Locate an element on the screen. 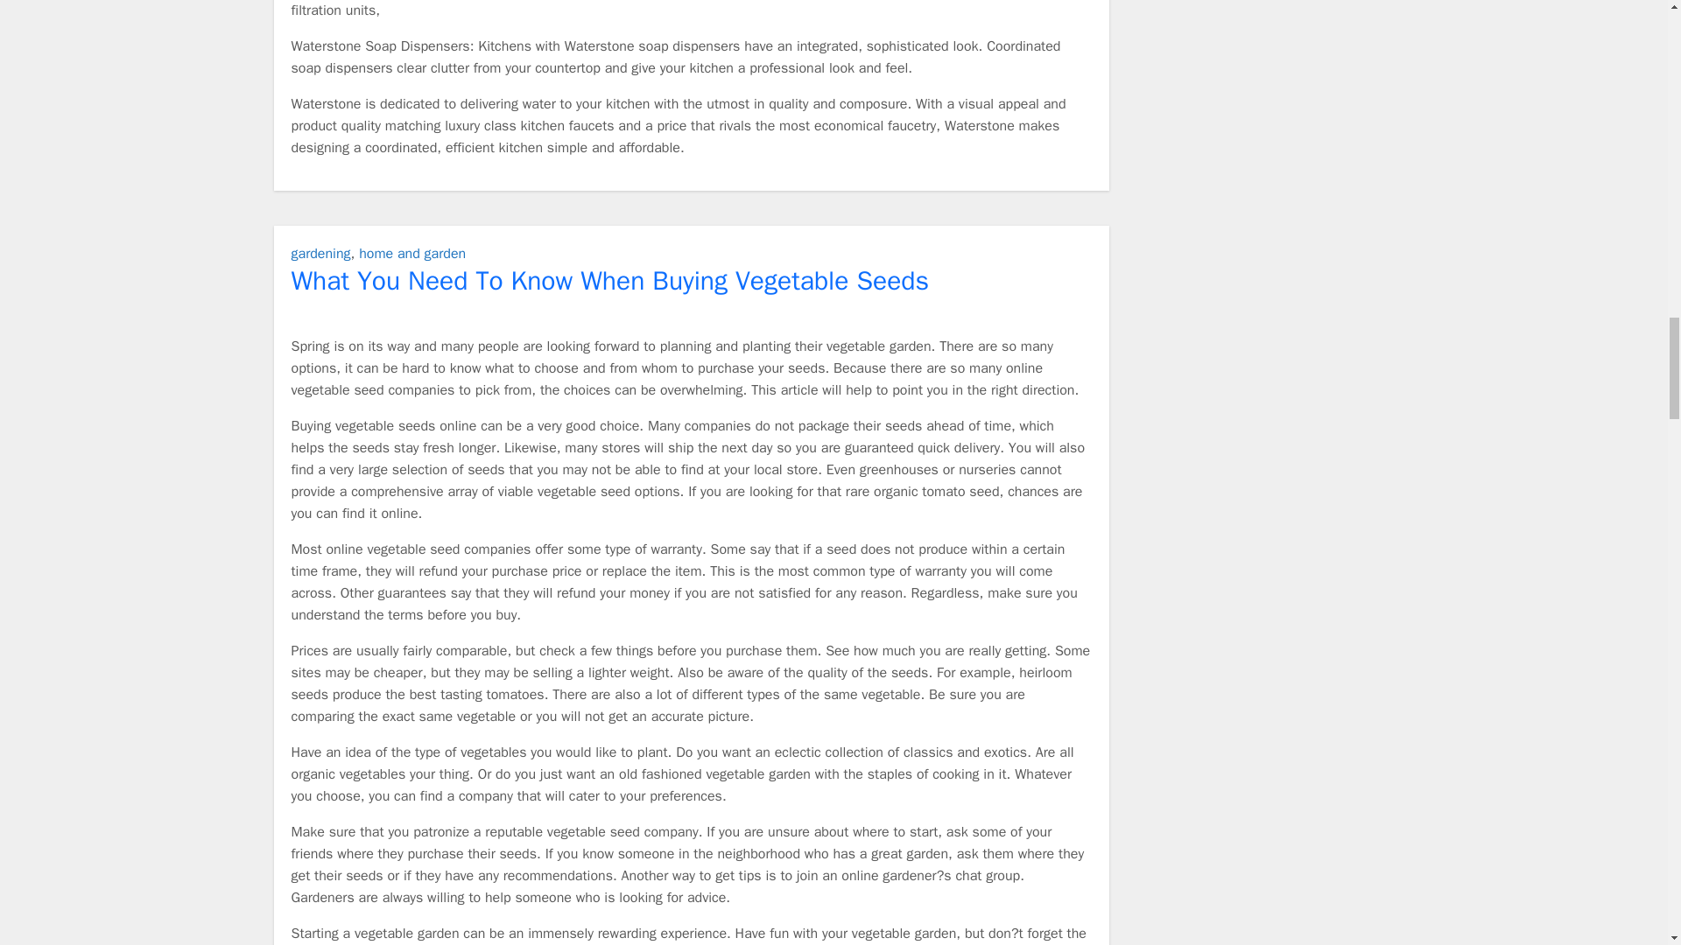 This screenshot has width=1681, height=945. What You Need To Know When Buying Vegetable Seeds is located at coordinates (609, 281).